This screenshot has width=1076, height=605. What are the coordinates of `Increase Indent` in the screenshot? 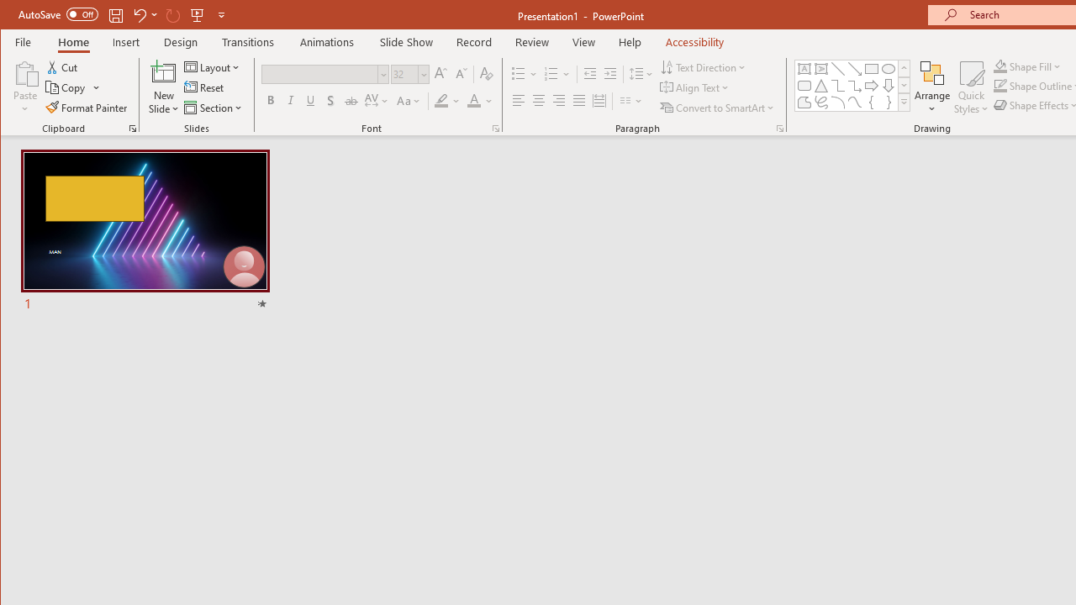 It's located at (610, 74).